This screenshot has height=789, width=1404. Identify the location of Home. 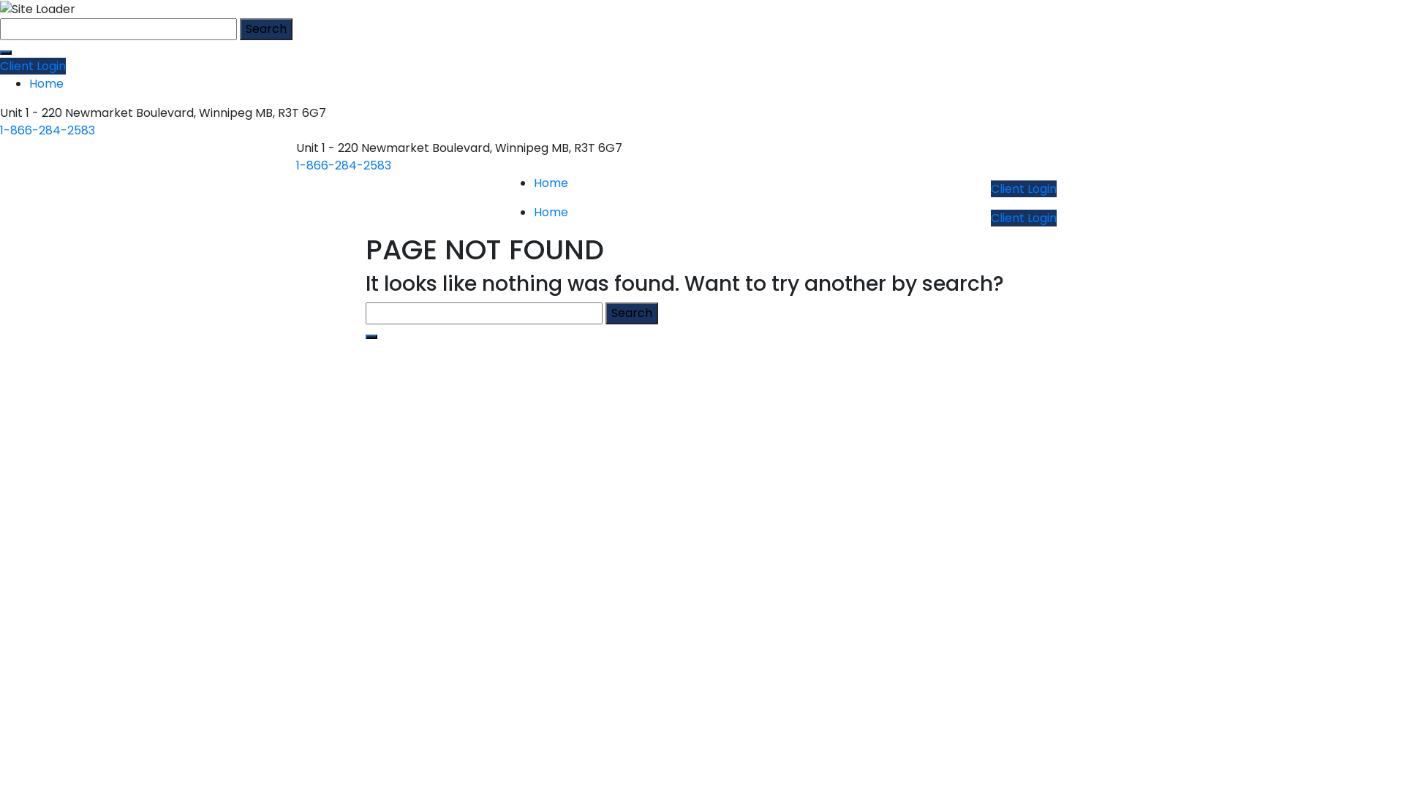
(47, 83).